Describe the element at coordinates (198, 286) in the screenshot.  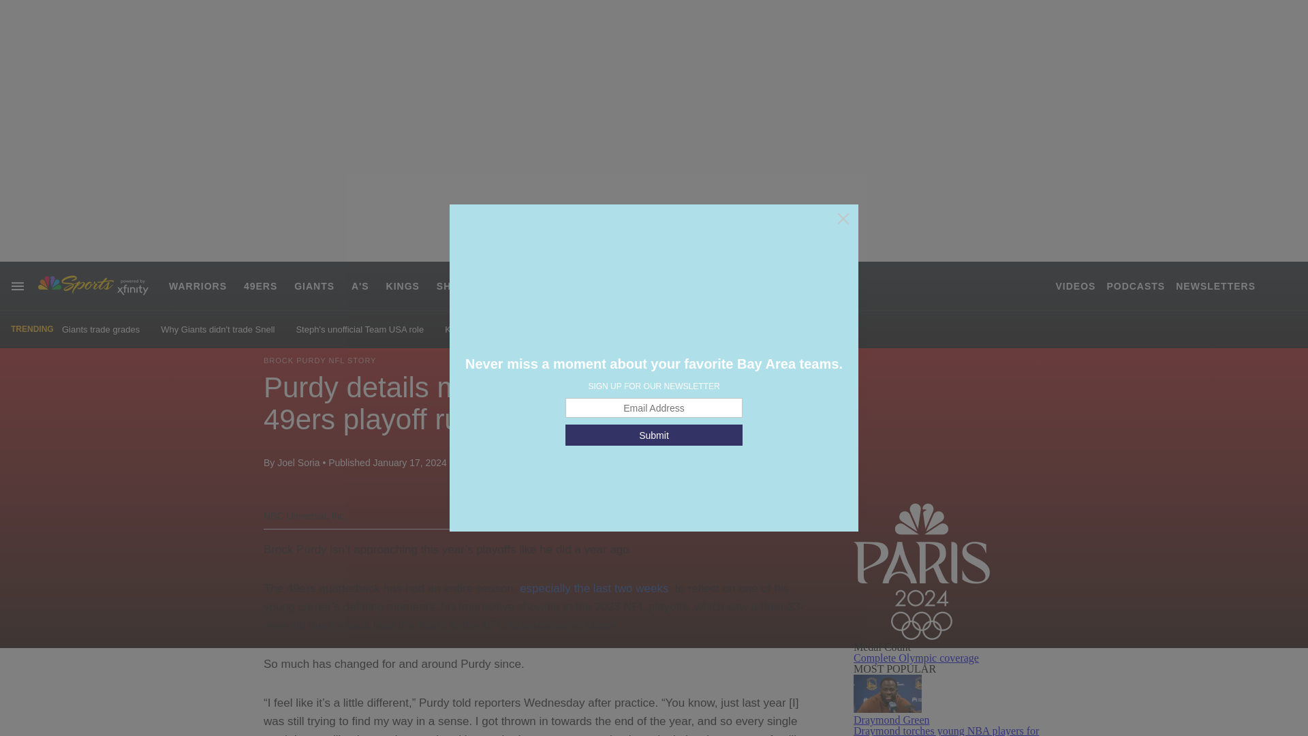
I see `WARRIORS` at that location.